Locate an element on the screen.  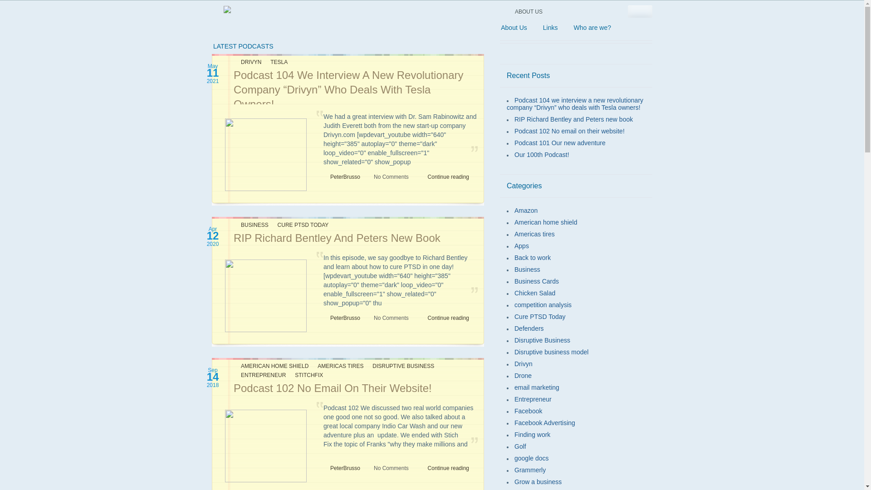
RIP Richard Bentley and Peters new book is located at coordinates (573, 119).